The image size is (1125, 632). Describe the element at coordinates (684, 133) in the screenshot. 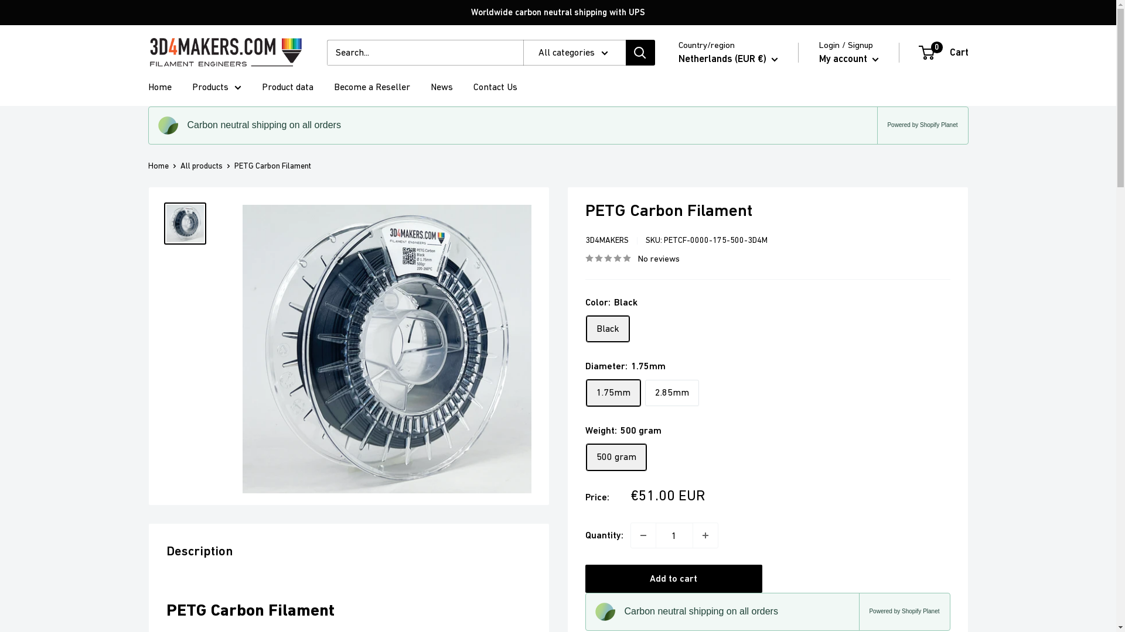

I see `AL` at that location.